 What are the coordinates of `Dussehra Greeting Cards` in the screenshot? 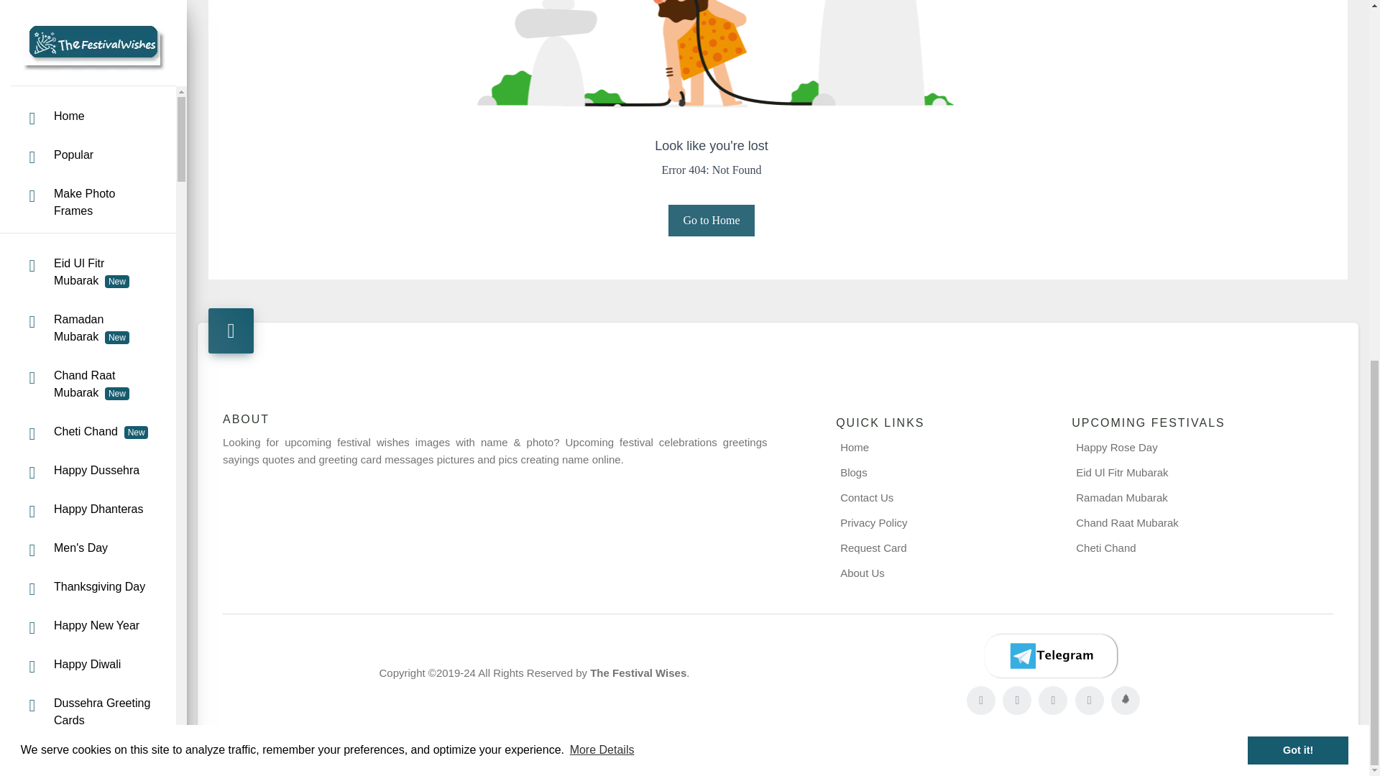 It's located at (88, 41).